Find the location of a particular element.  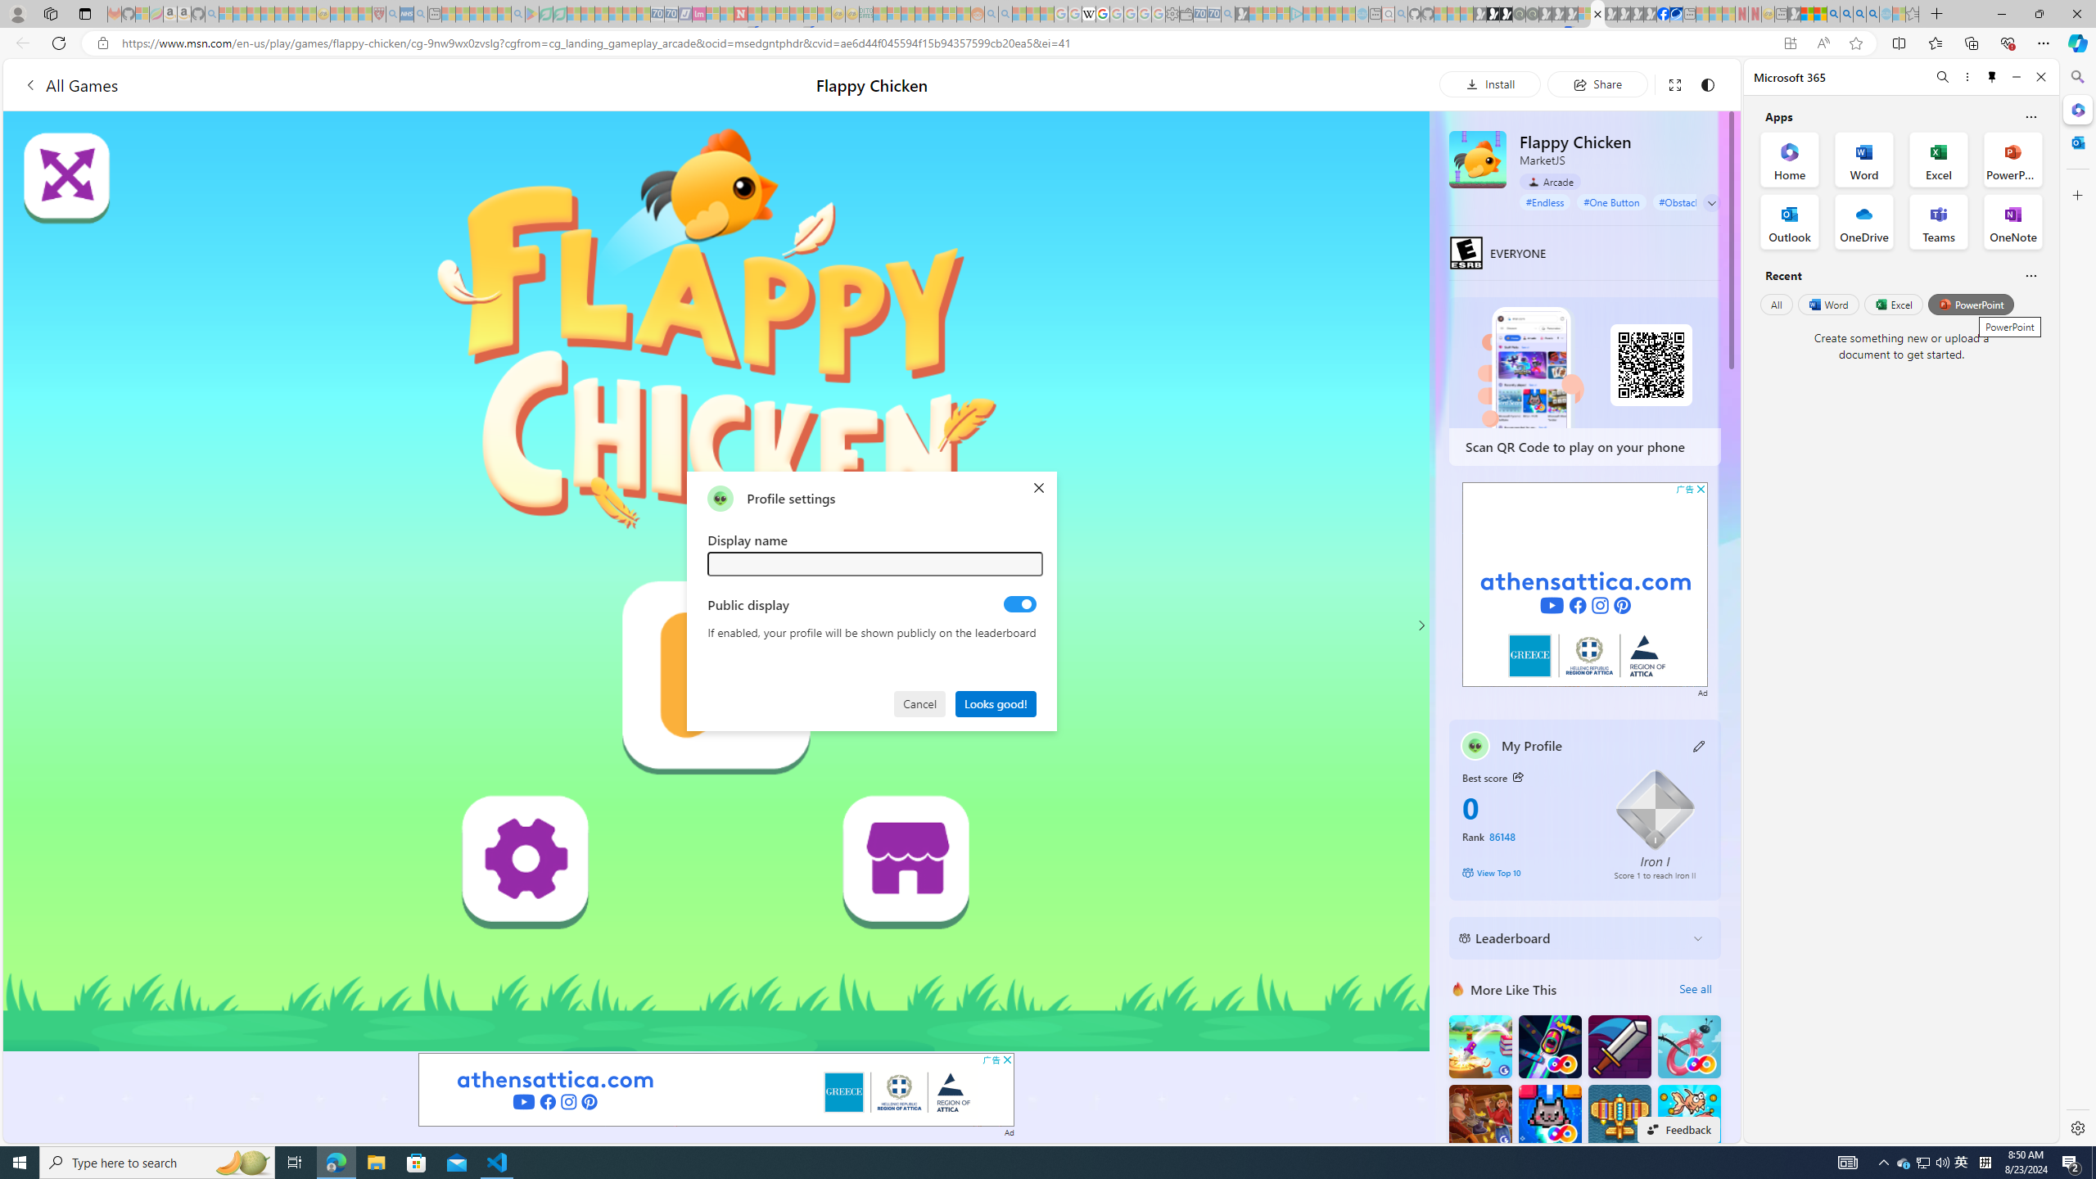

Play Zoo Boom in your browser | Games from Microsoft Start is located at coordinates (1493, 14).